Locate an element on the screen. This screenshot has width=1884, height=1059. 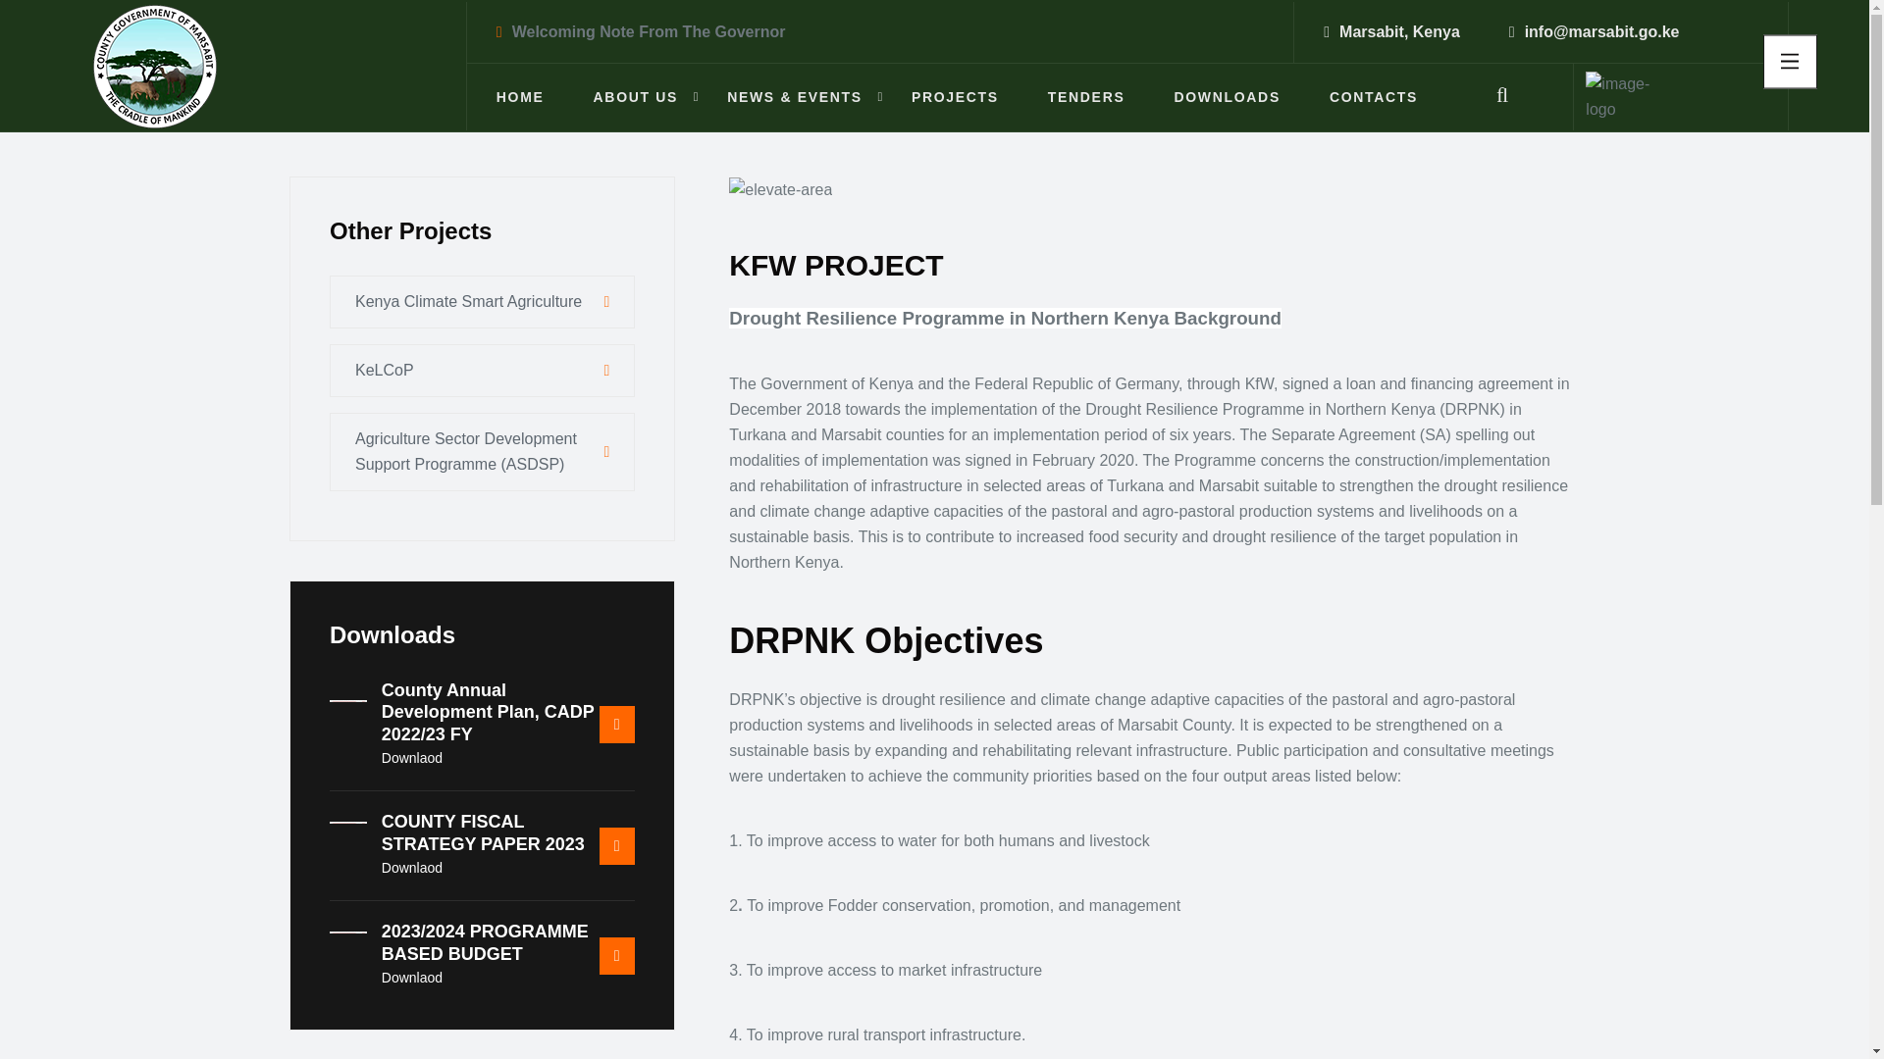
TENDERS is located at coordinates (1085, 96).